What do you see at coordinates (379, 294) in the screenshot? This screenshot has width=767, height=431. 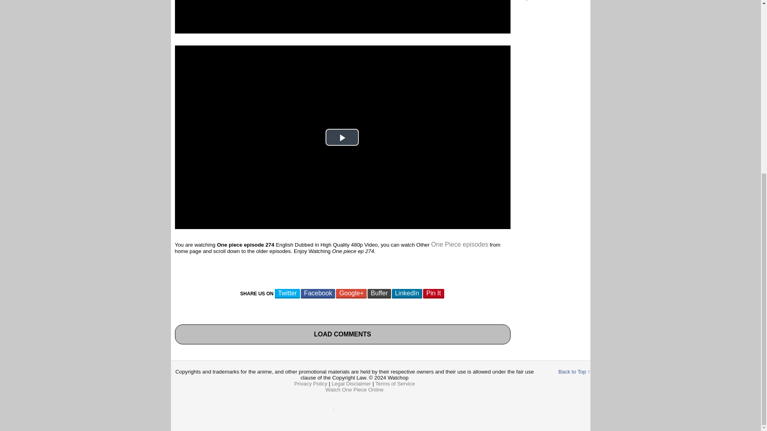 I see `Buffer` at bounding box center [379, 294].